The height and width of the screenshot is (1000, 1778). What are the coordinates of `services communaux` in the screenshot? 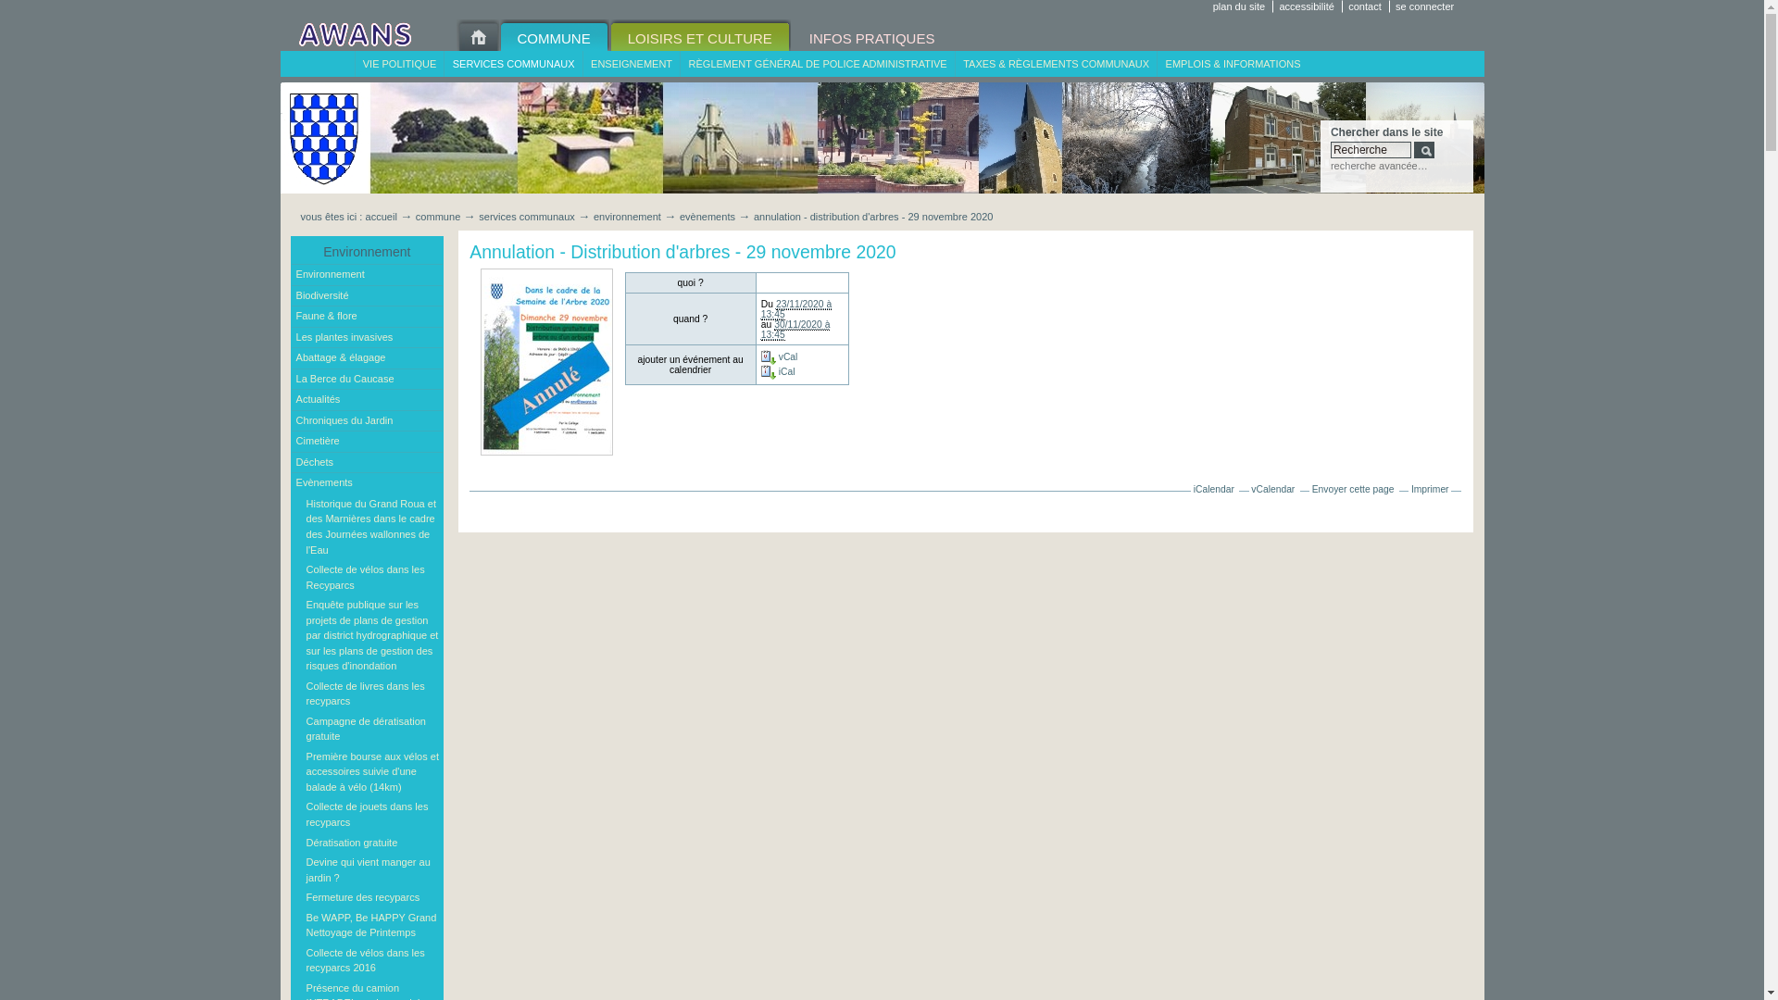 It's located at (527, 217).